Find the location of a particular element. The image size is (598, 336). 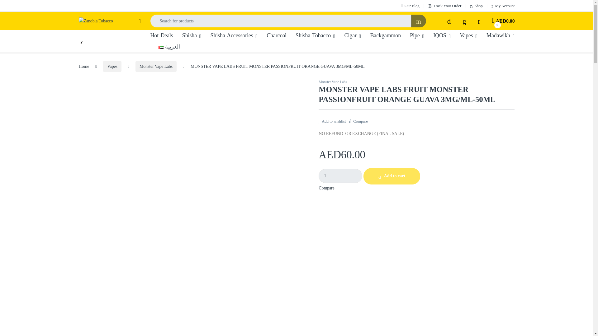

1 is located at coordinates (340, 176).